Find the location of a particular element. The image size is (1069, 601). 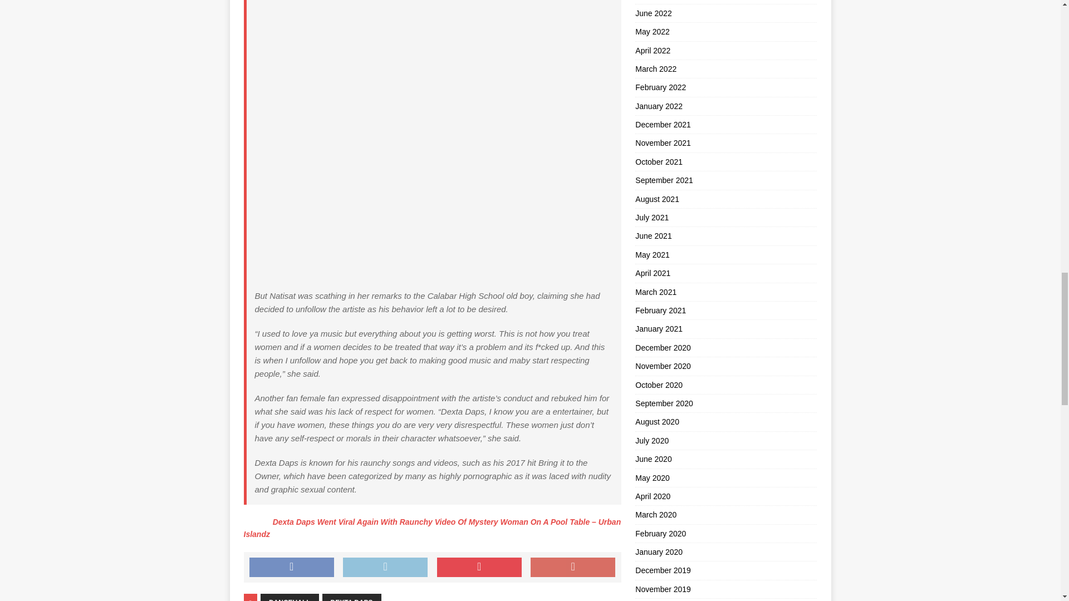

DEXTA DAPS is located at coordinates (352, 598).